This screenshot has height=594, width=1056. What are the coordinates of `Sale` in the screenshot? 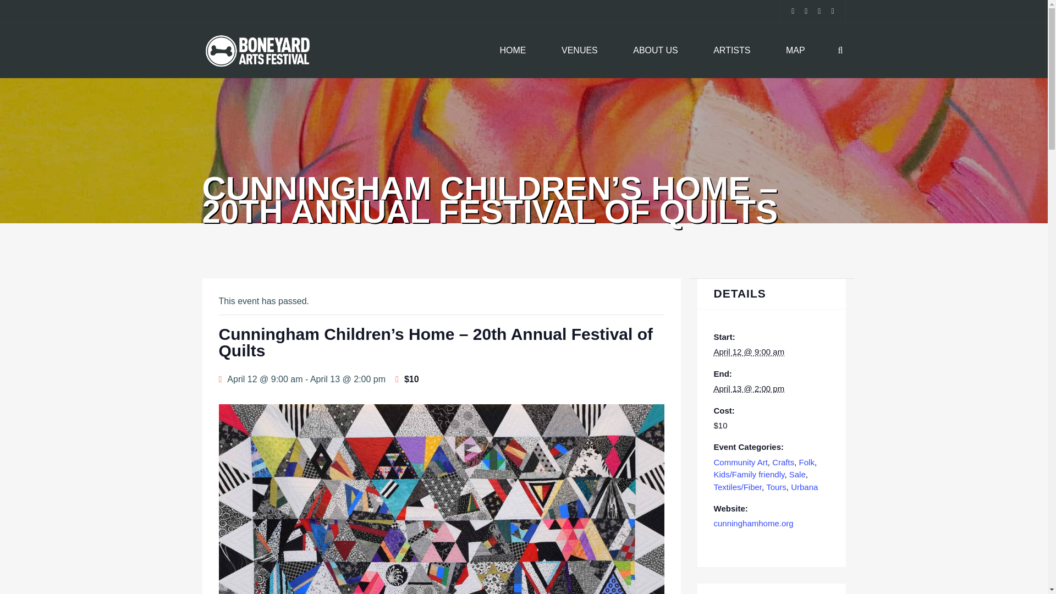 It's located at (797, 474).